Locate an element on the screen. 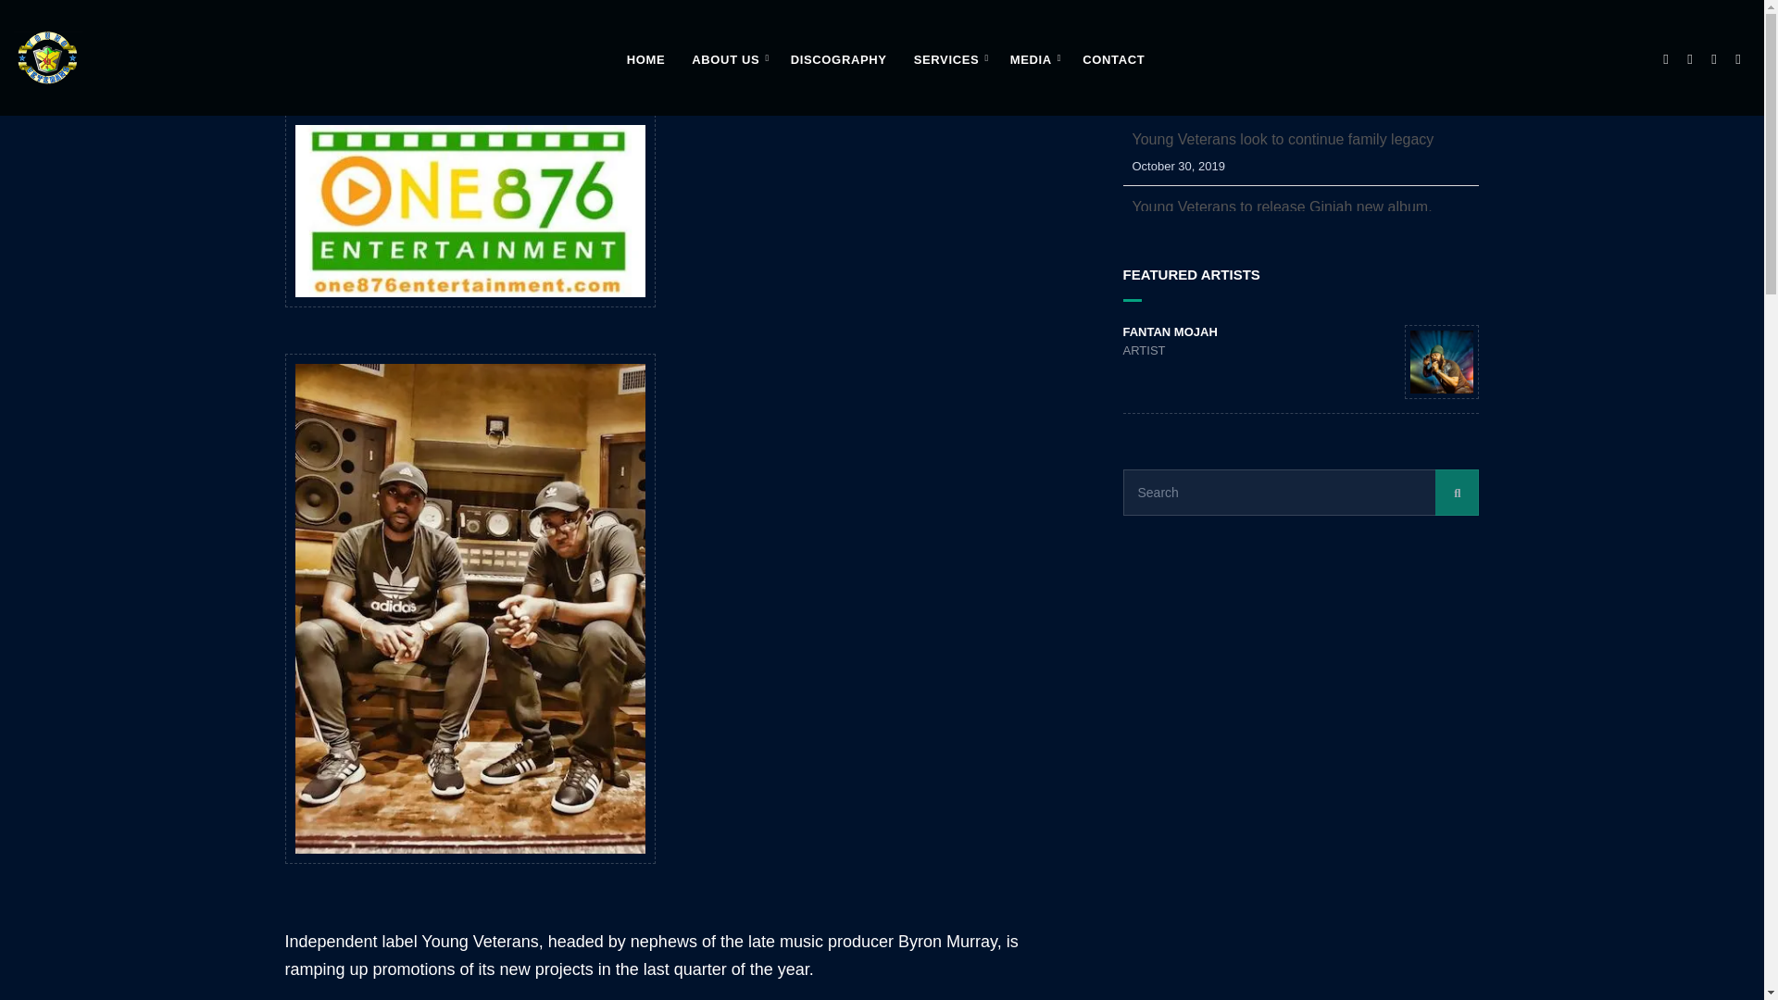 The height and width of the screenshot is (1000, 1778). ABOUT US is located at coordinates (726, 61).